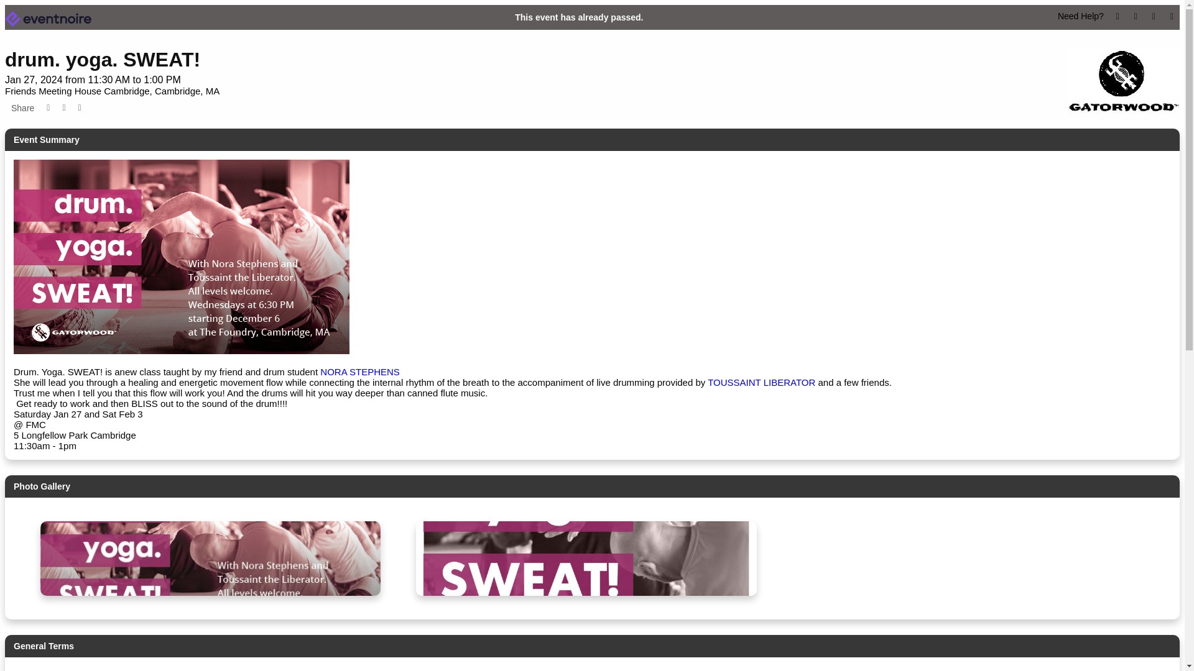  Describe the element at coordinates (80, 108) in the screenshot. I see `Share this page on LinkedIn` at that location.